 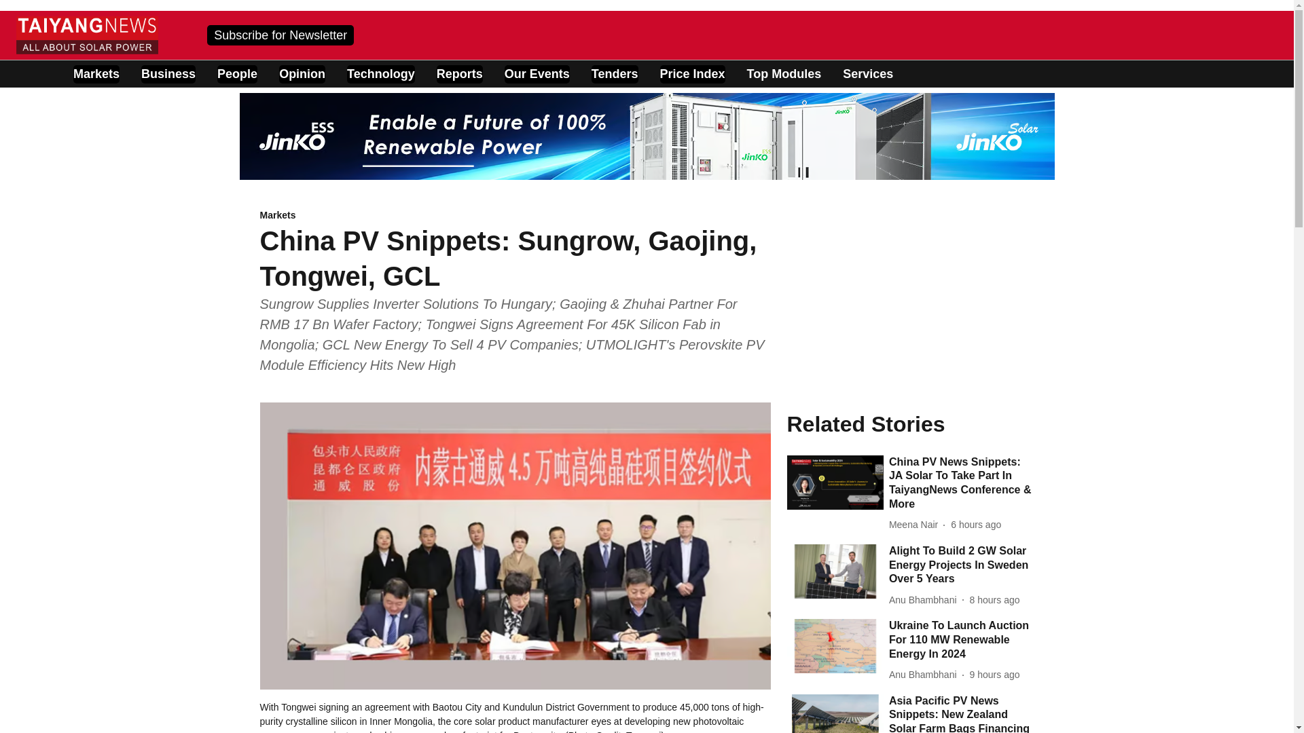 I want to click on 2024-08-19 11:40, so click(x=994, y=675).